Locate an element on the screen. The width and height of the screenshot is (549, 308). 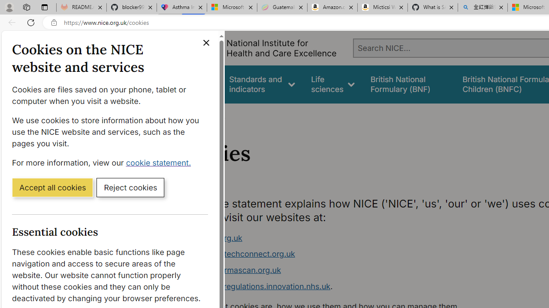
false is located at coordinates (408, 84).